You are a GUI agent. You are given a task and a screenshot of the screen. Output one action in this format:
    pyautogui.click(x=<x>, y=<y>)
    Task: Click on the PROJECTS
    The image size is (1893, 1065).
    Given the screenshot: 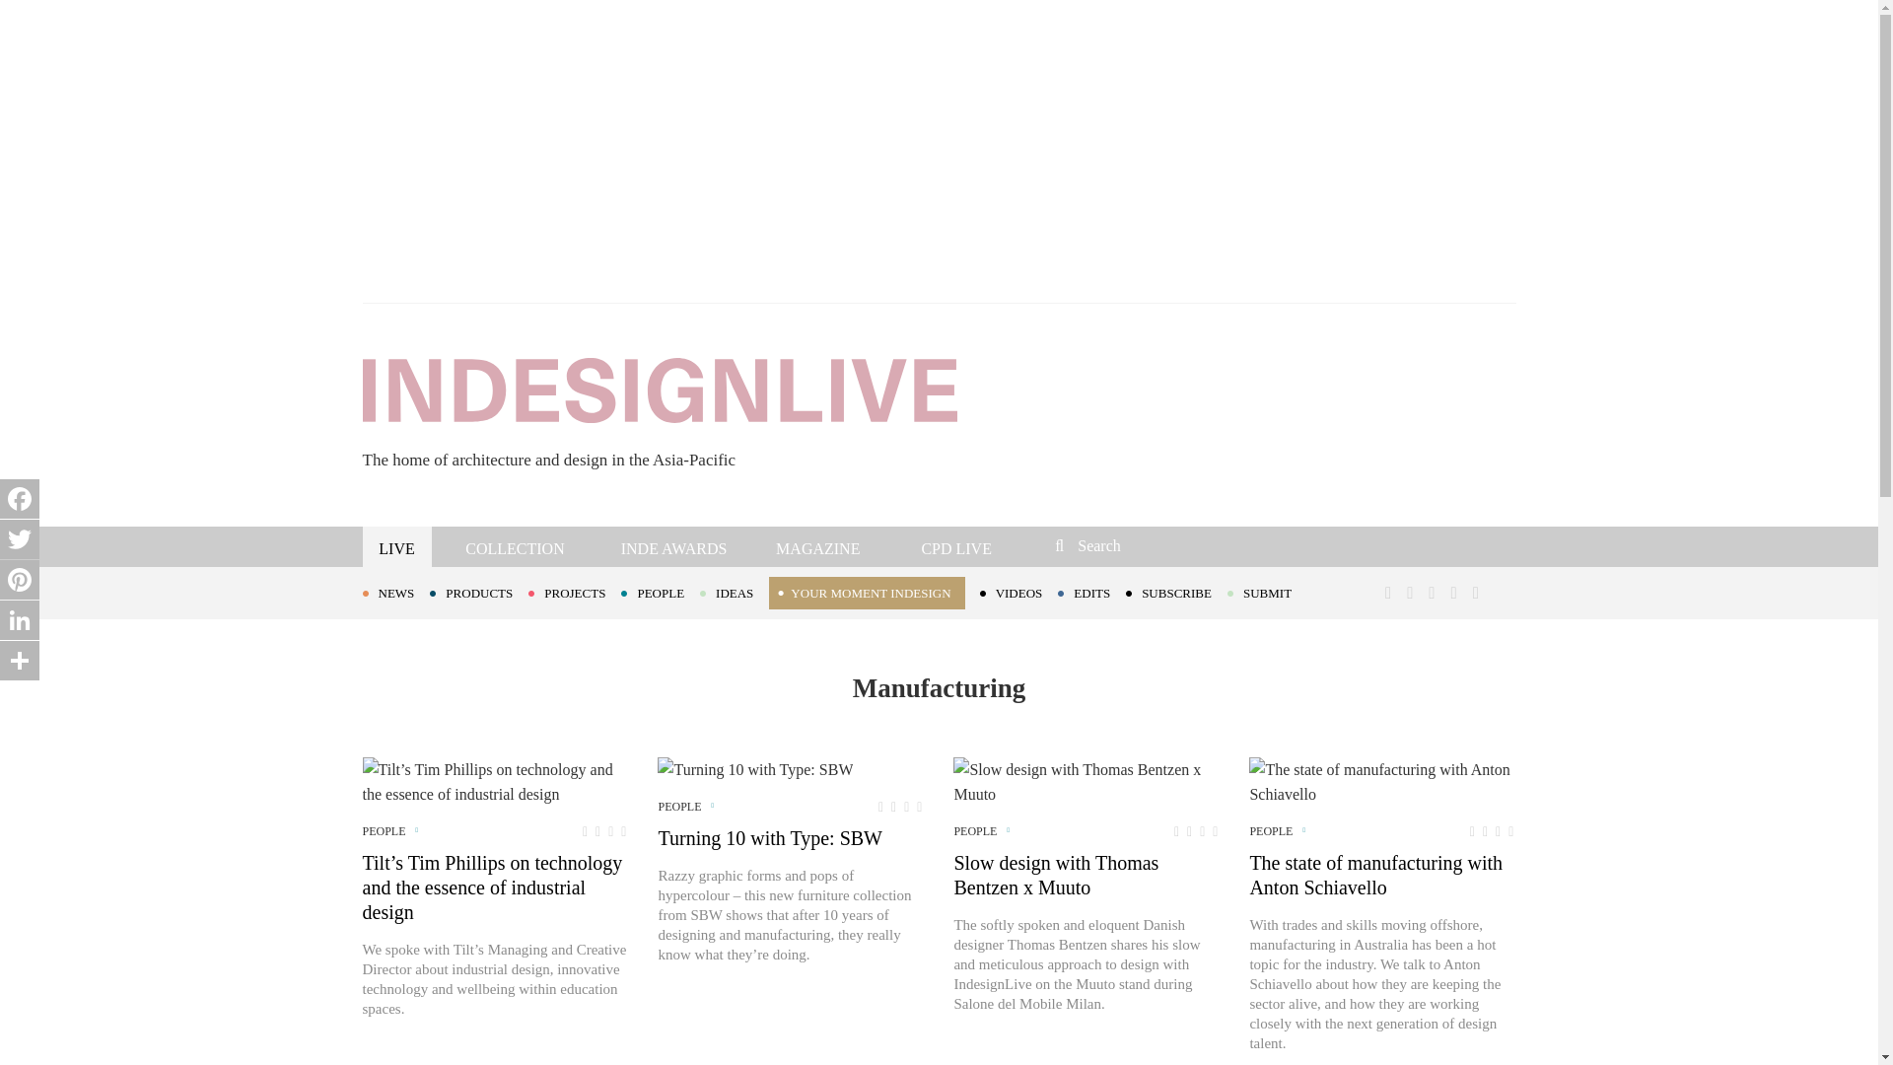 What is the action you would take?
    pyautogui.click(x=574, y=592)
    